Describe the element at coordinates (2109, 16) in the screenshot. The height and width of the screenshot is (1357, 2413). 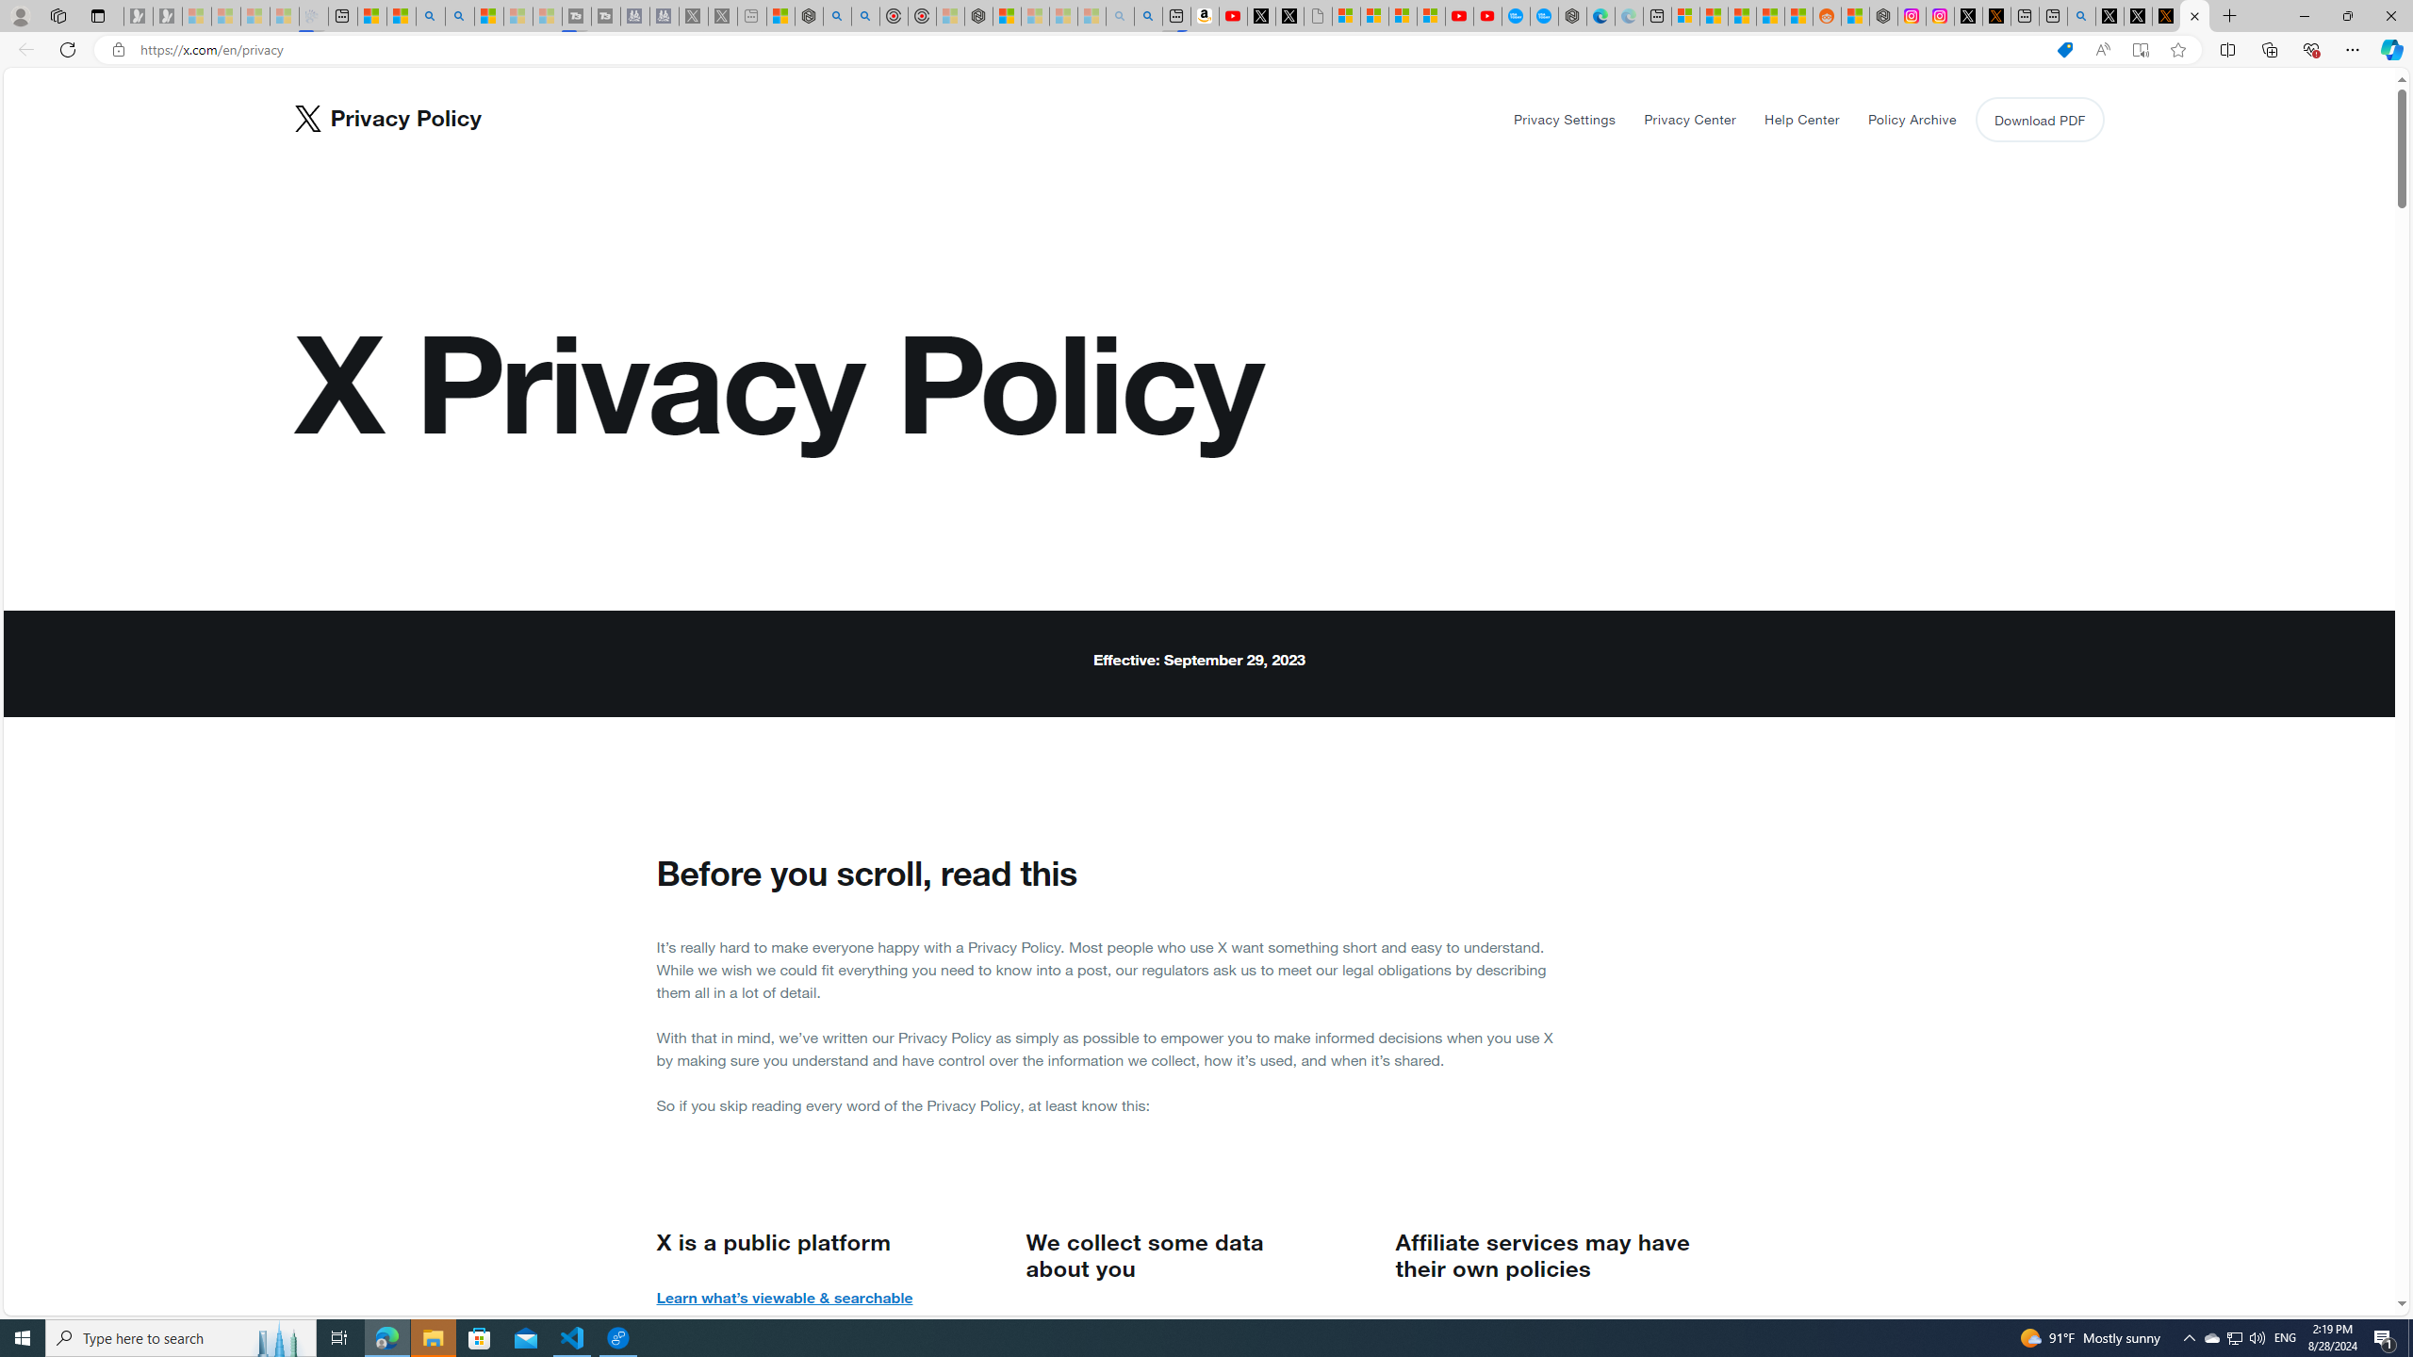
I see `Profile / X` at that location.